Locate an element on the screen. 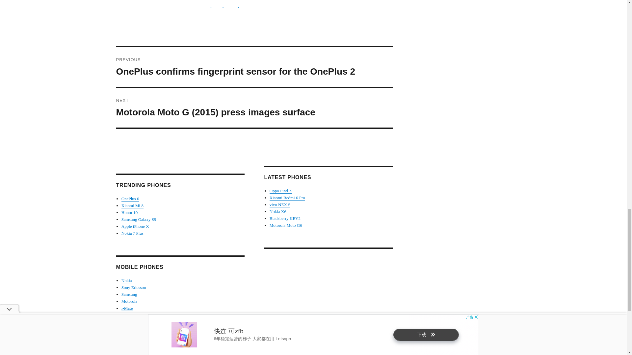 This screenshot has height=355, width=632. Honor 10 is located at coordinates (129, 212).